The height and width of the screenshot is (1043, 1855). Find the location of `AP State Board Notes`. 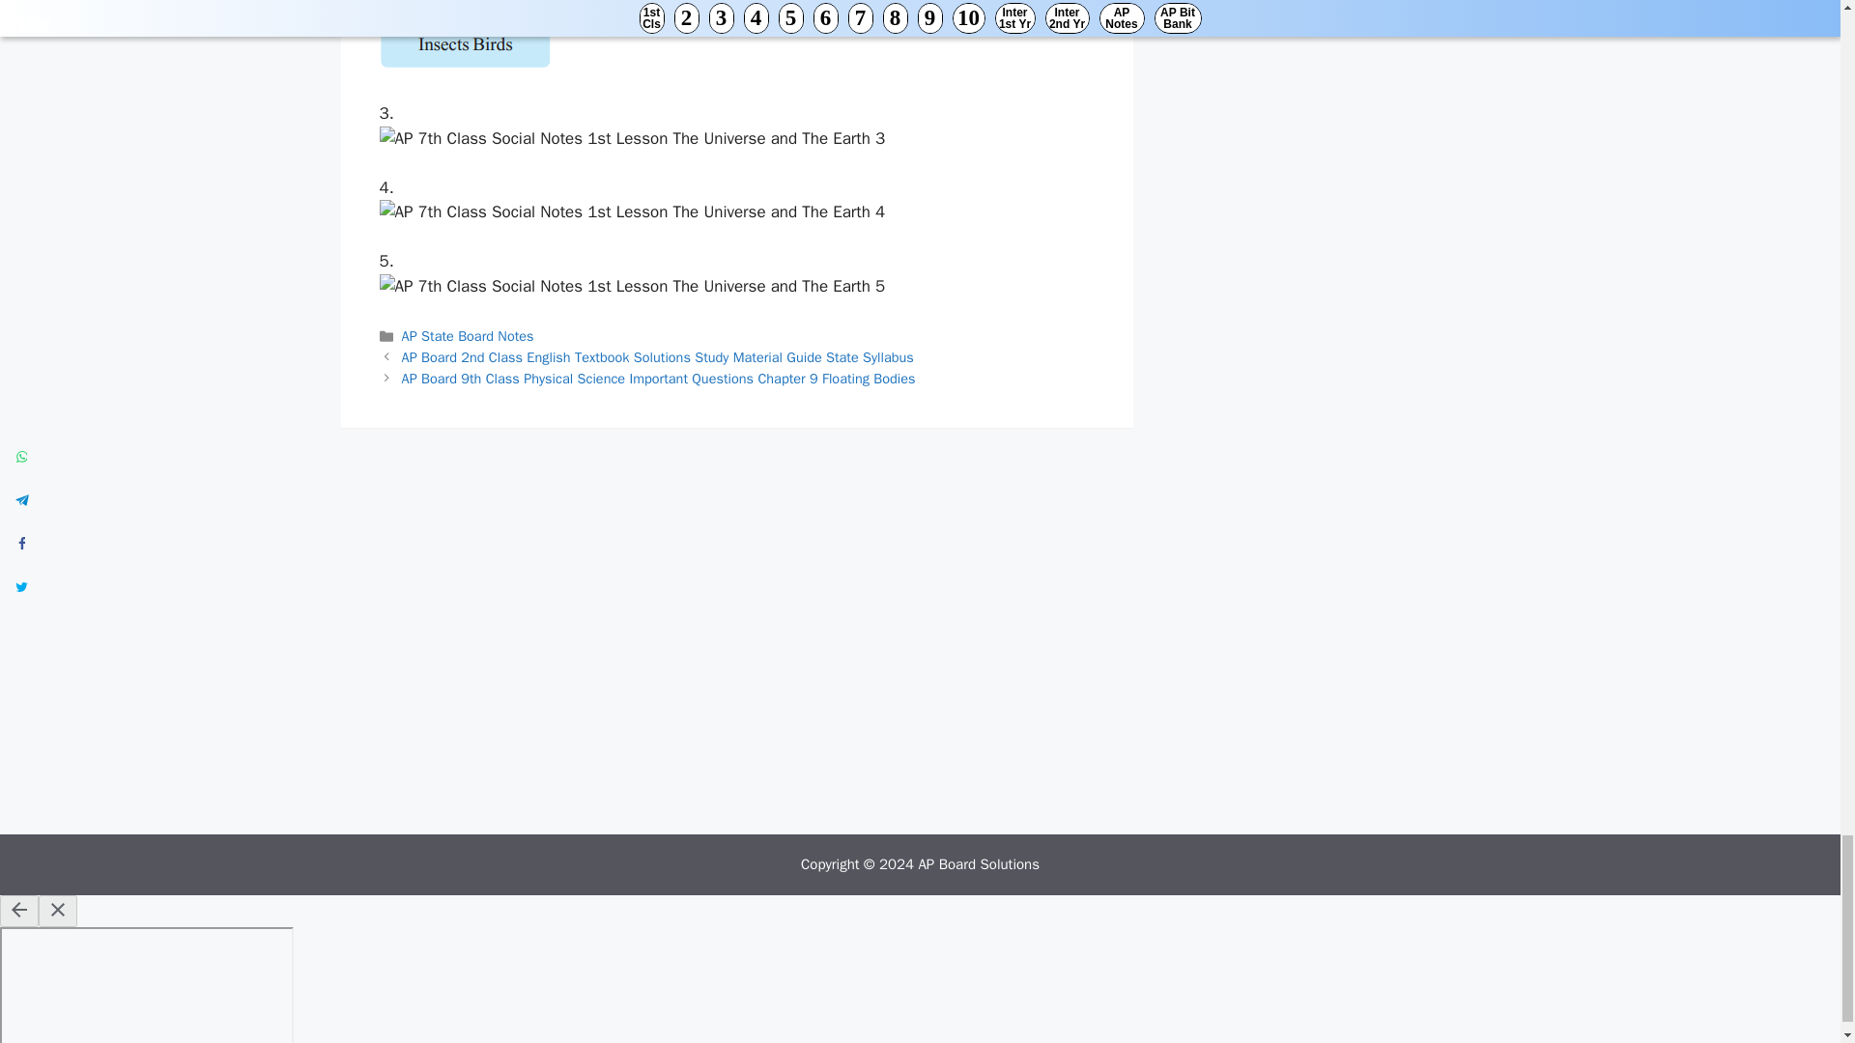

AP State Board Notes is located at coordinates (468, 336).